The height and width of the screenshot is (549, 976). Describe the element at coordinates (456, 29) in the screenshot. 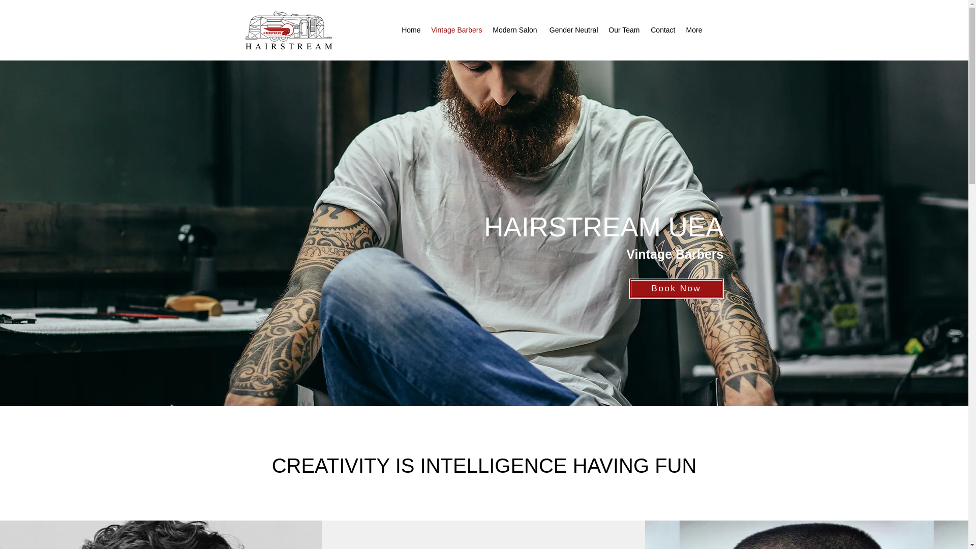

I see `Vintage Barbers` at that location.